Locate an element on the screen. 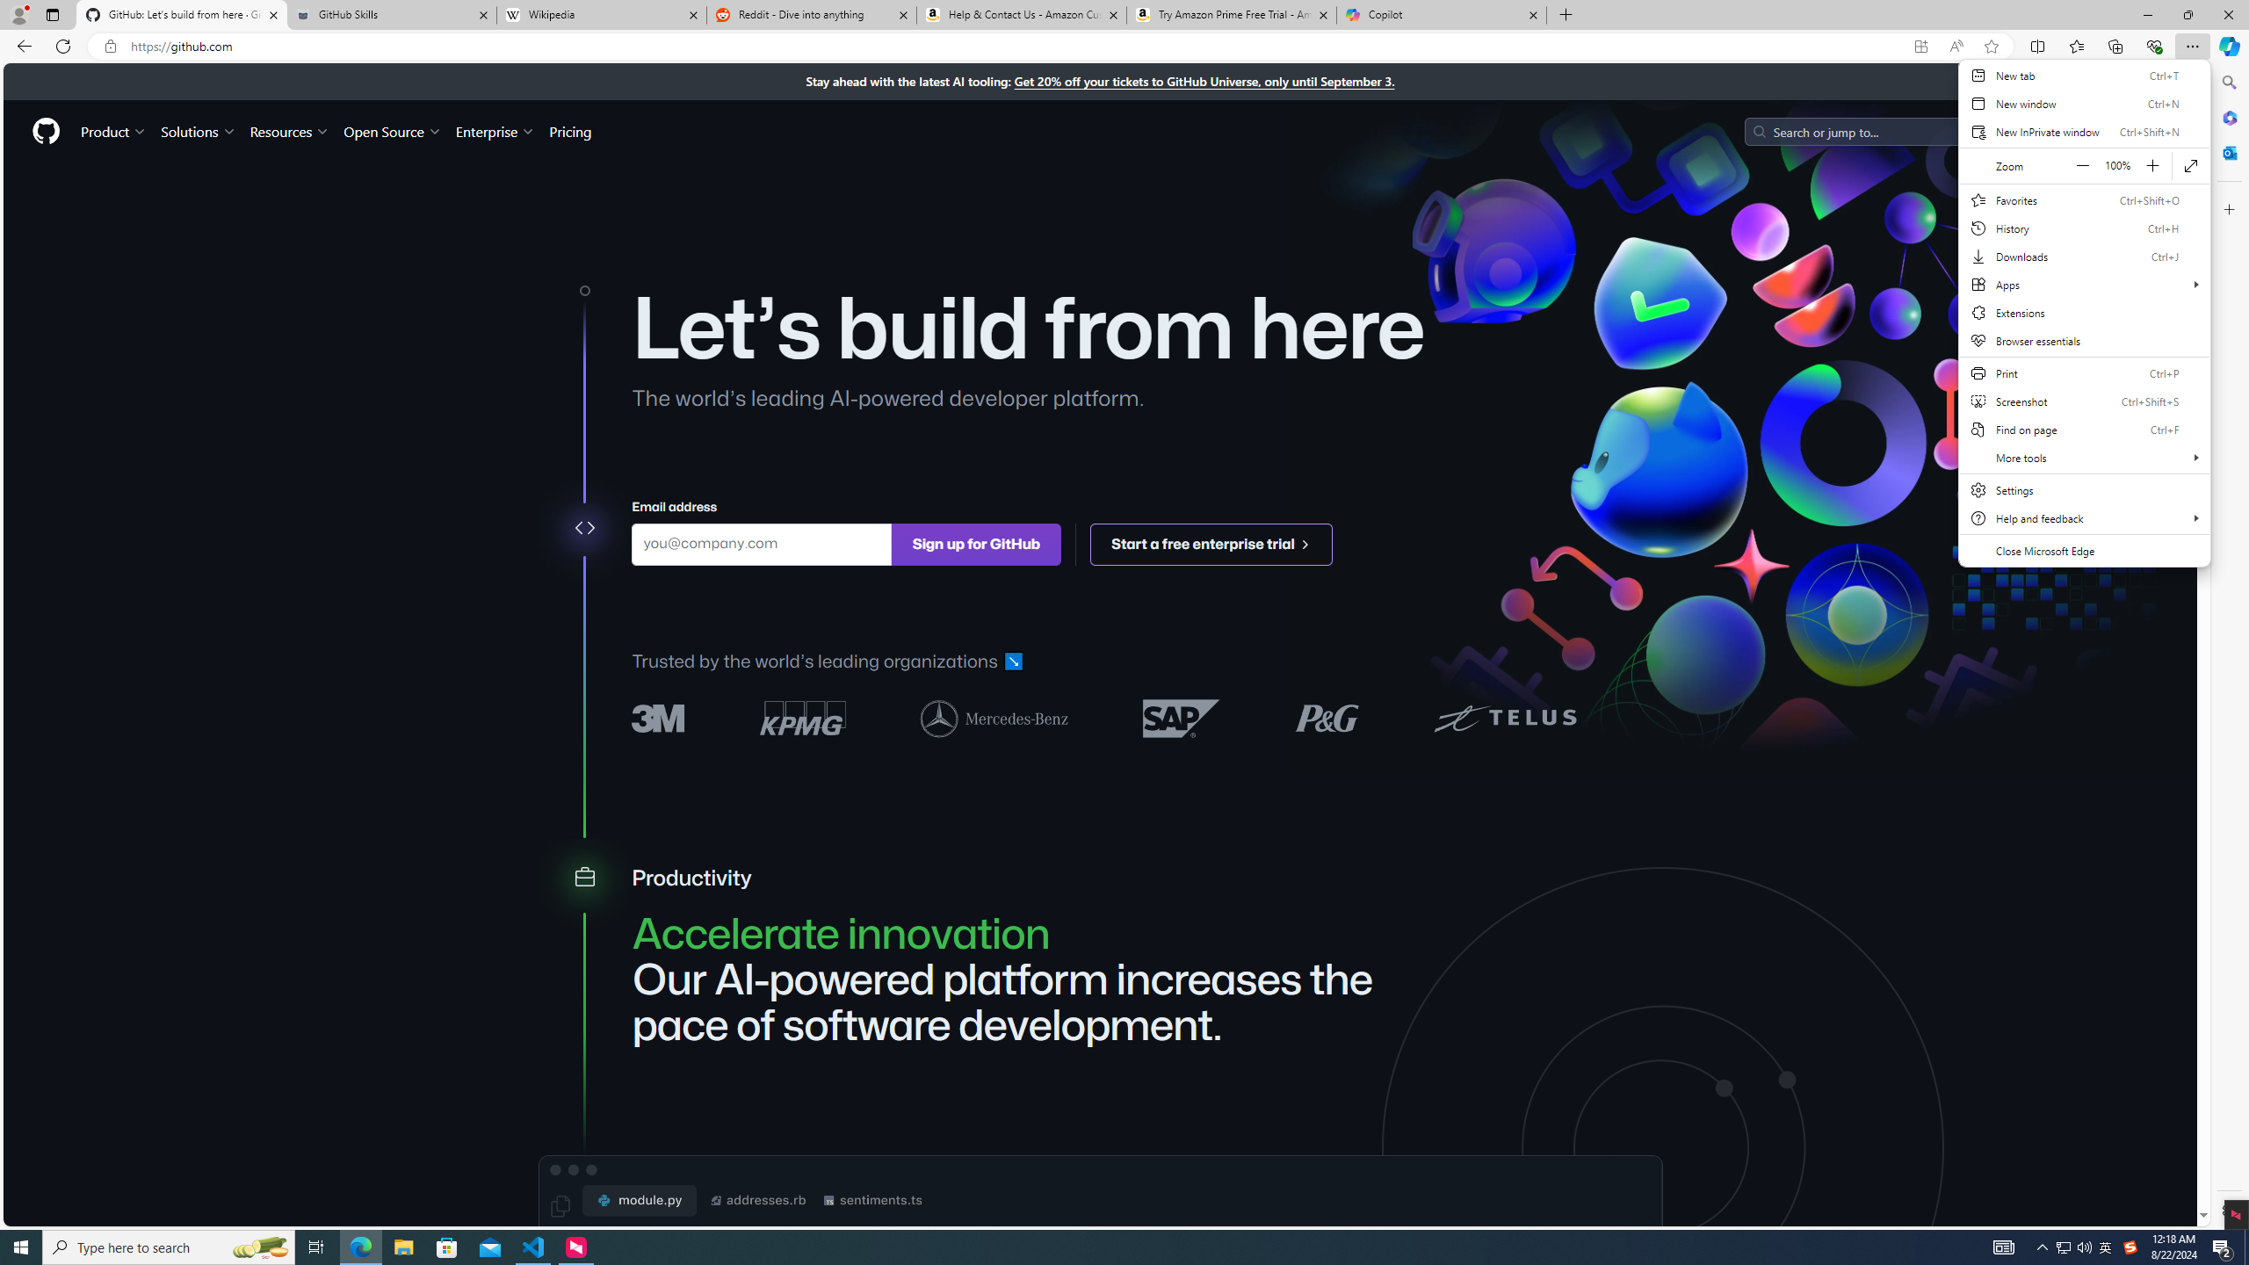 The image size is (2249, 1265). History is located at coordinates (2084, 228).